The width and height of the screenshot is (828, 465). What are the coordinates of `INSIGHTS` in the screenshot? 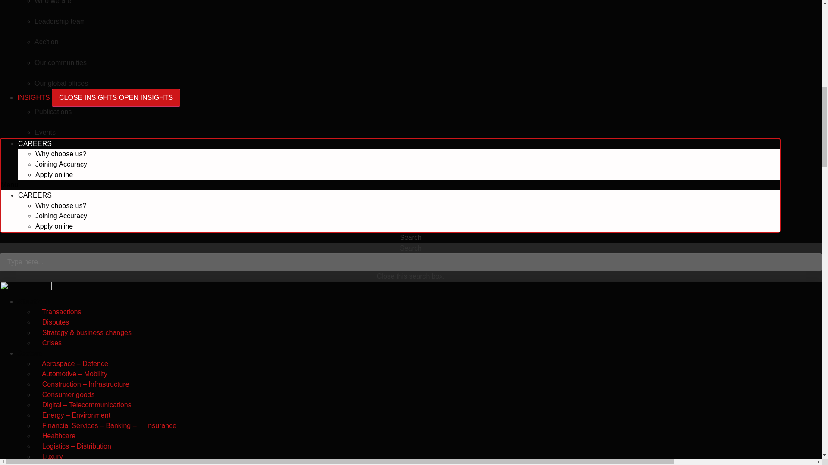 It's located at (34, 97).